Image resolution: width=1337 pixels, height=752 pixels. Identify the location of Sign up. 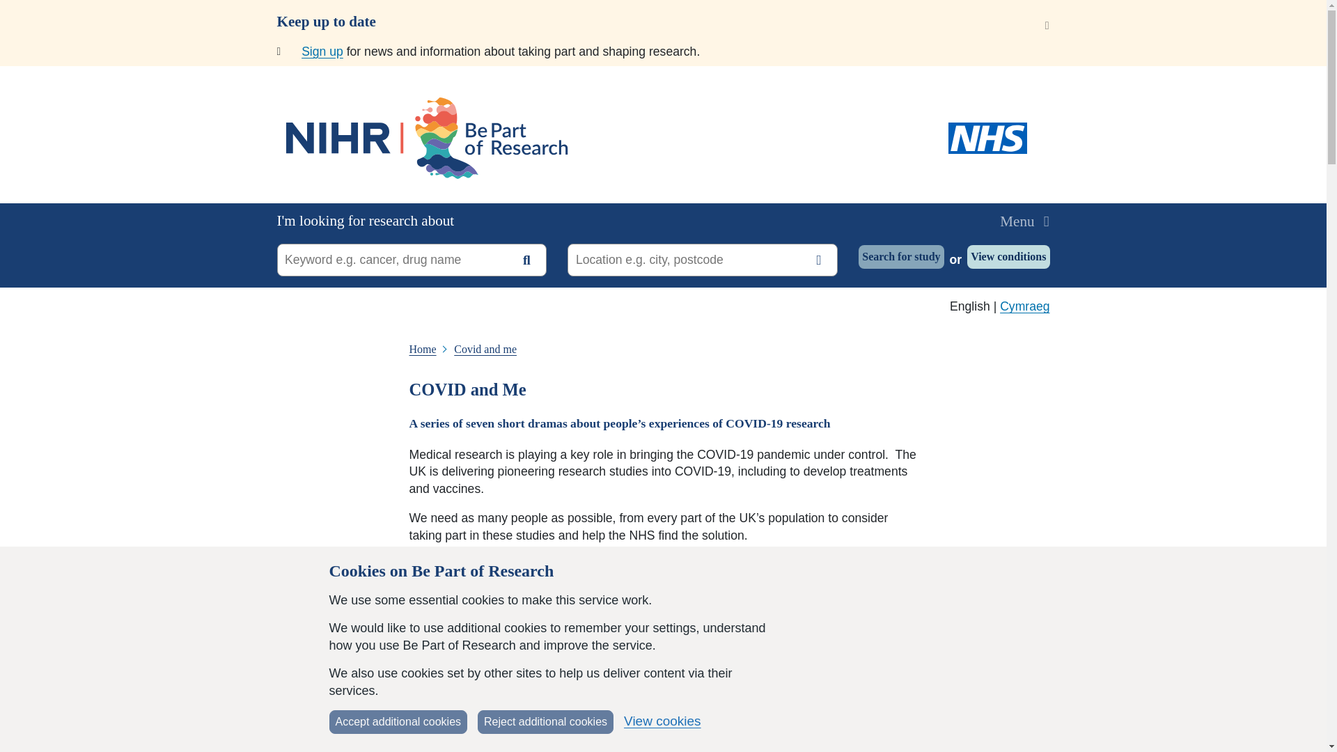
(322, 52).